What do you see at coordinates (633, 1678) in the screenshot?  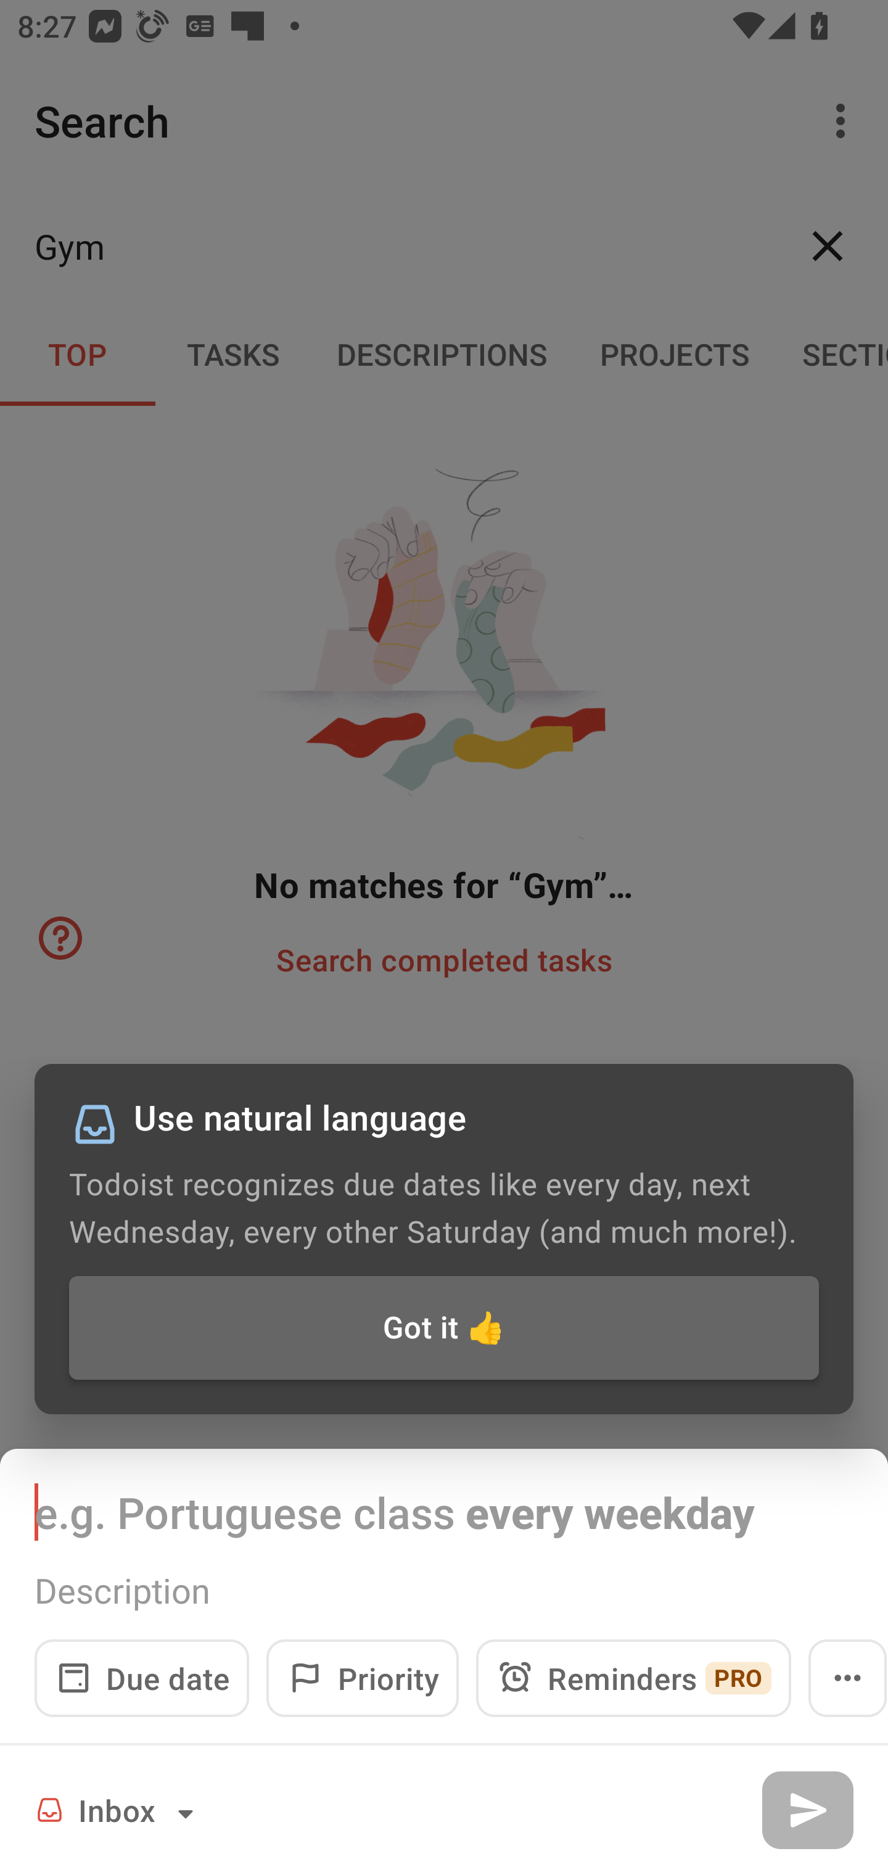 I see `Reminders PRO Reminders` at bounding box center [633, 1678].